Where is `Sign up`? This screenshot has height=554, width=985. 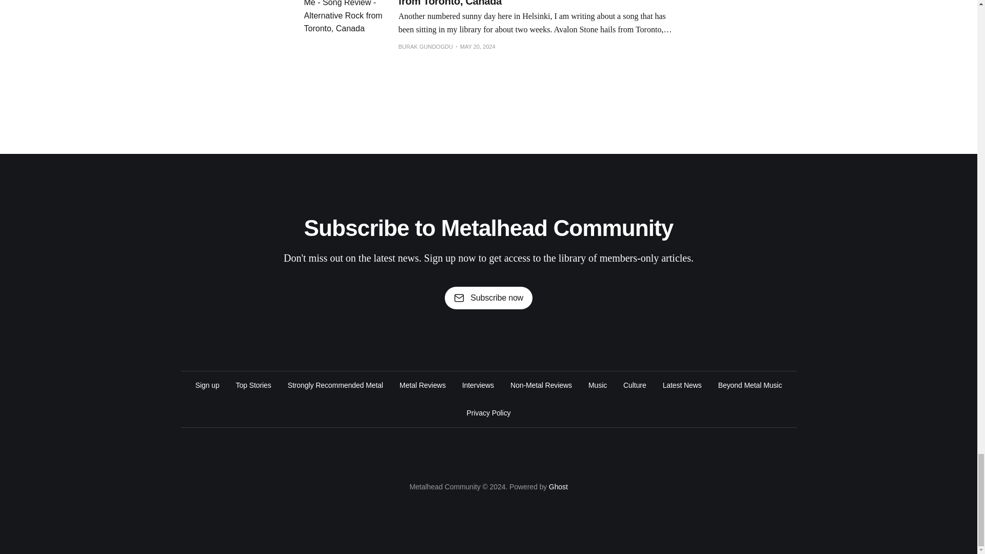
Sign up is located at coordinates (207, 385).